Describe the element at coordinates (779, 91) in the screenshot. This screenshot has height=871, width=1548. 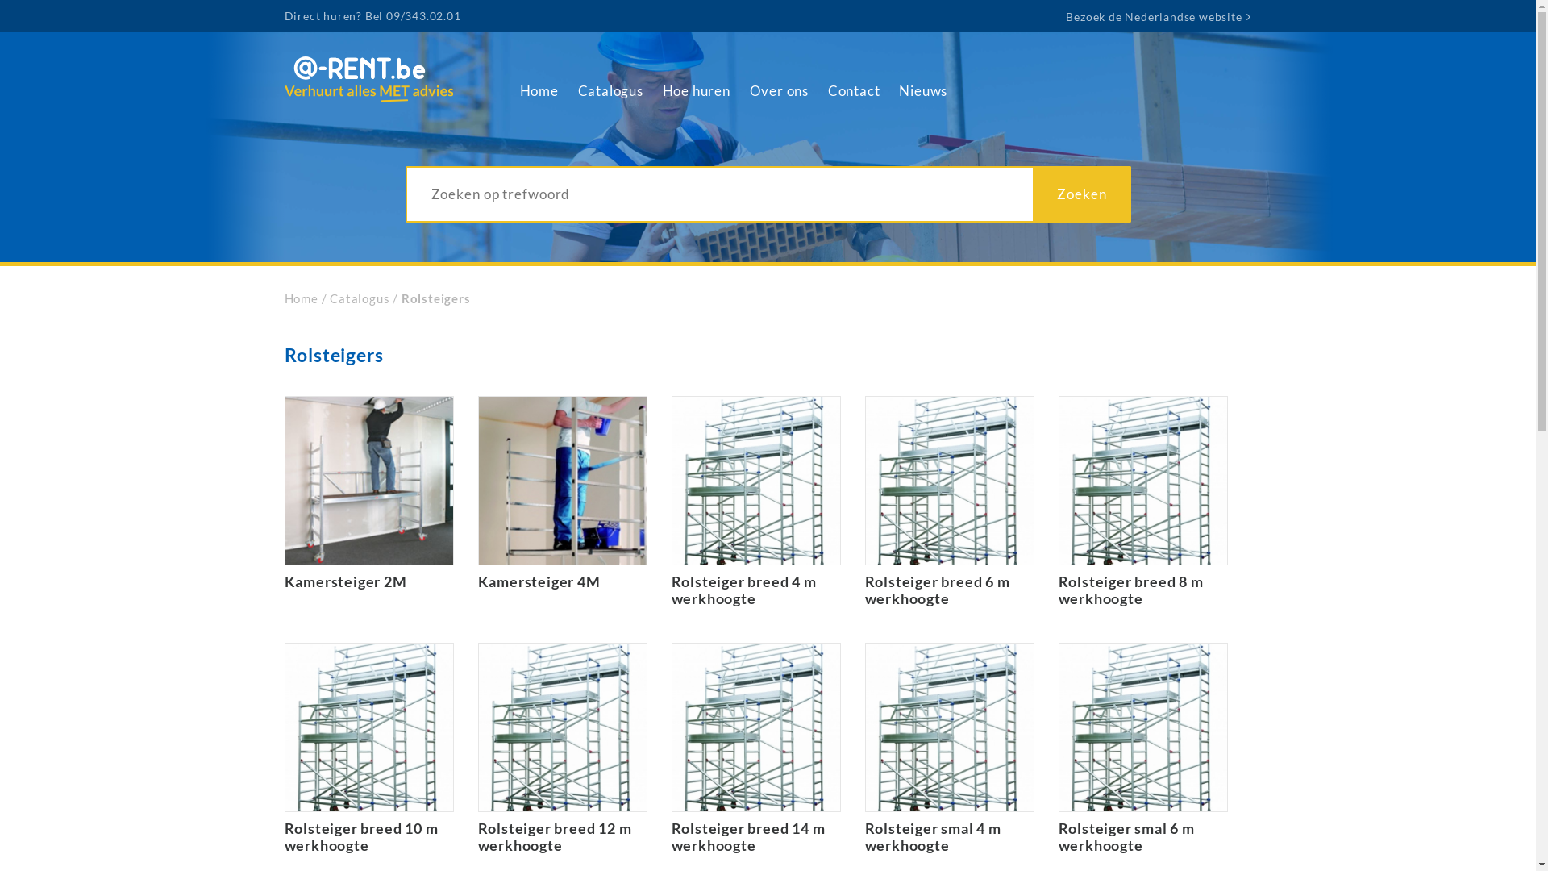
I see `Over ons` at that location.